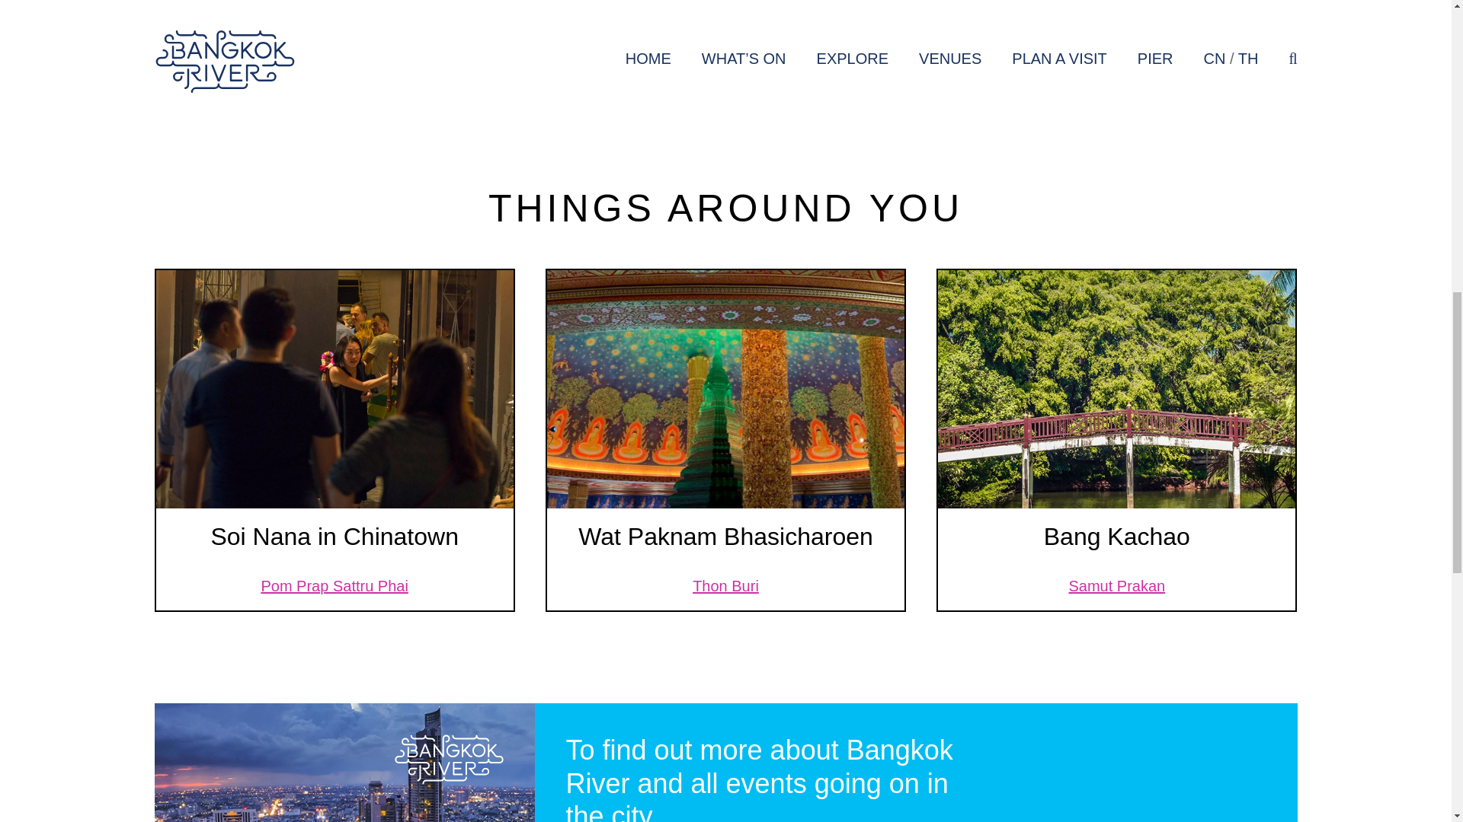  I want to click on Pom Prap Sattru Phai, so click(334, 586).